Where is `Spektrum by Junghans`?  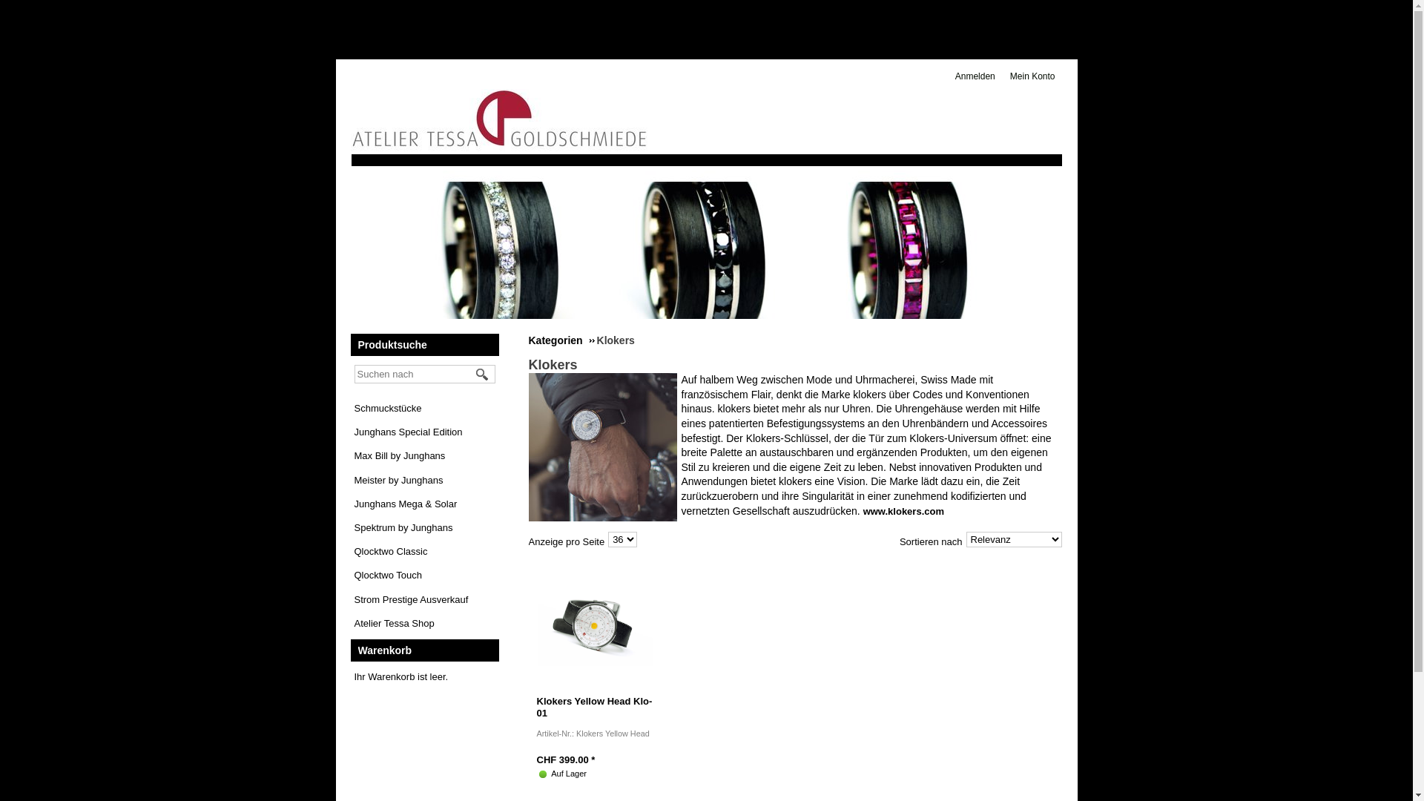 Spektrum by Junghans is located at coordinates (403, 528).